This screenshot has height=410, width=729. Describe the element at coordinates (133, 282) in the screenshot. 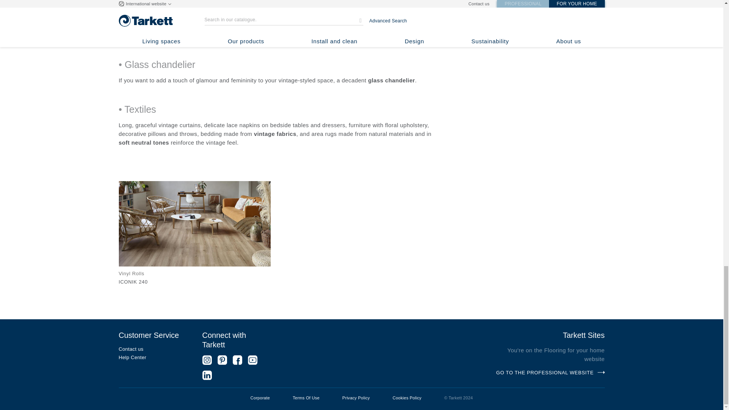

I see `ICONIK 240` at that location.